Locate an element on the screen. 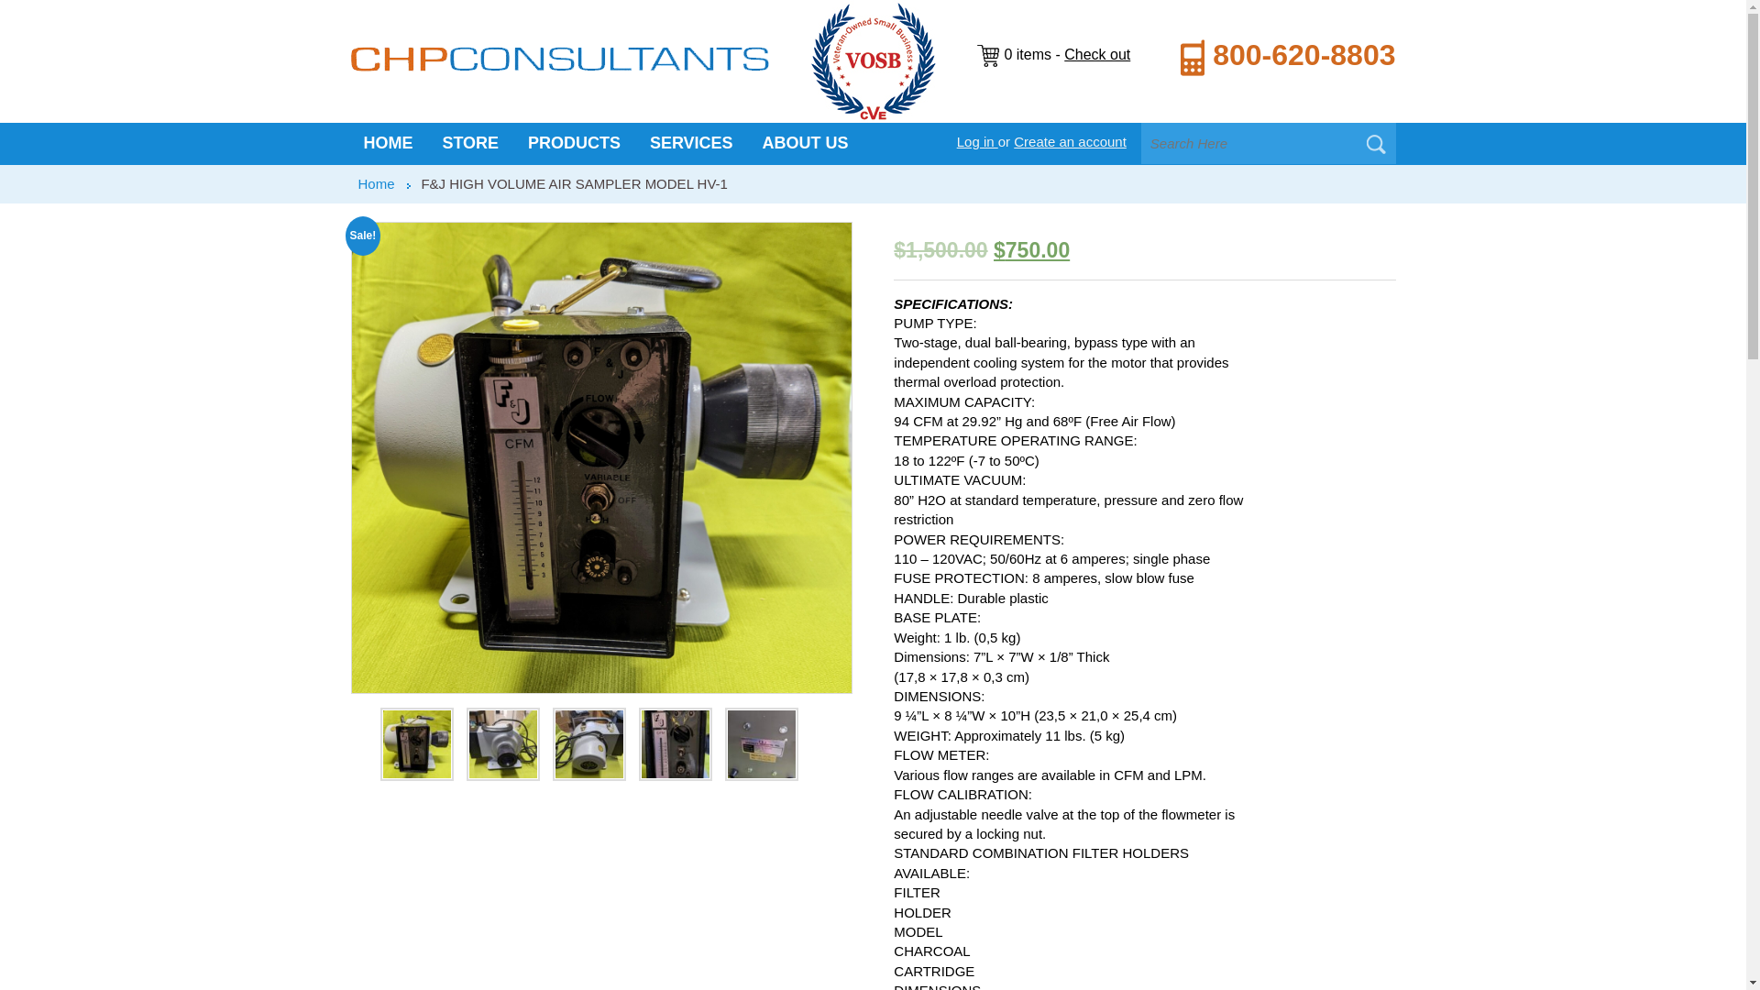 The image size is (1760, 990). PRODUCTS is located at coordinates (574, 143).